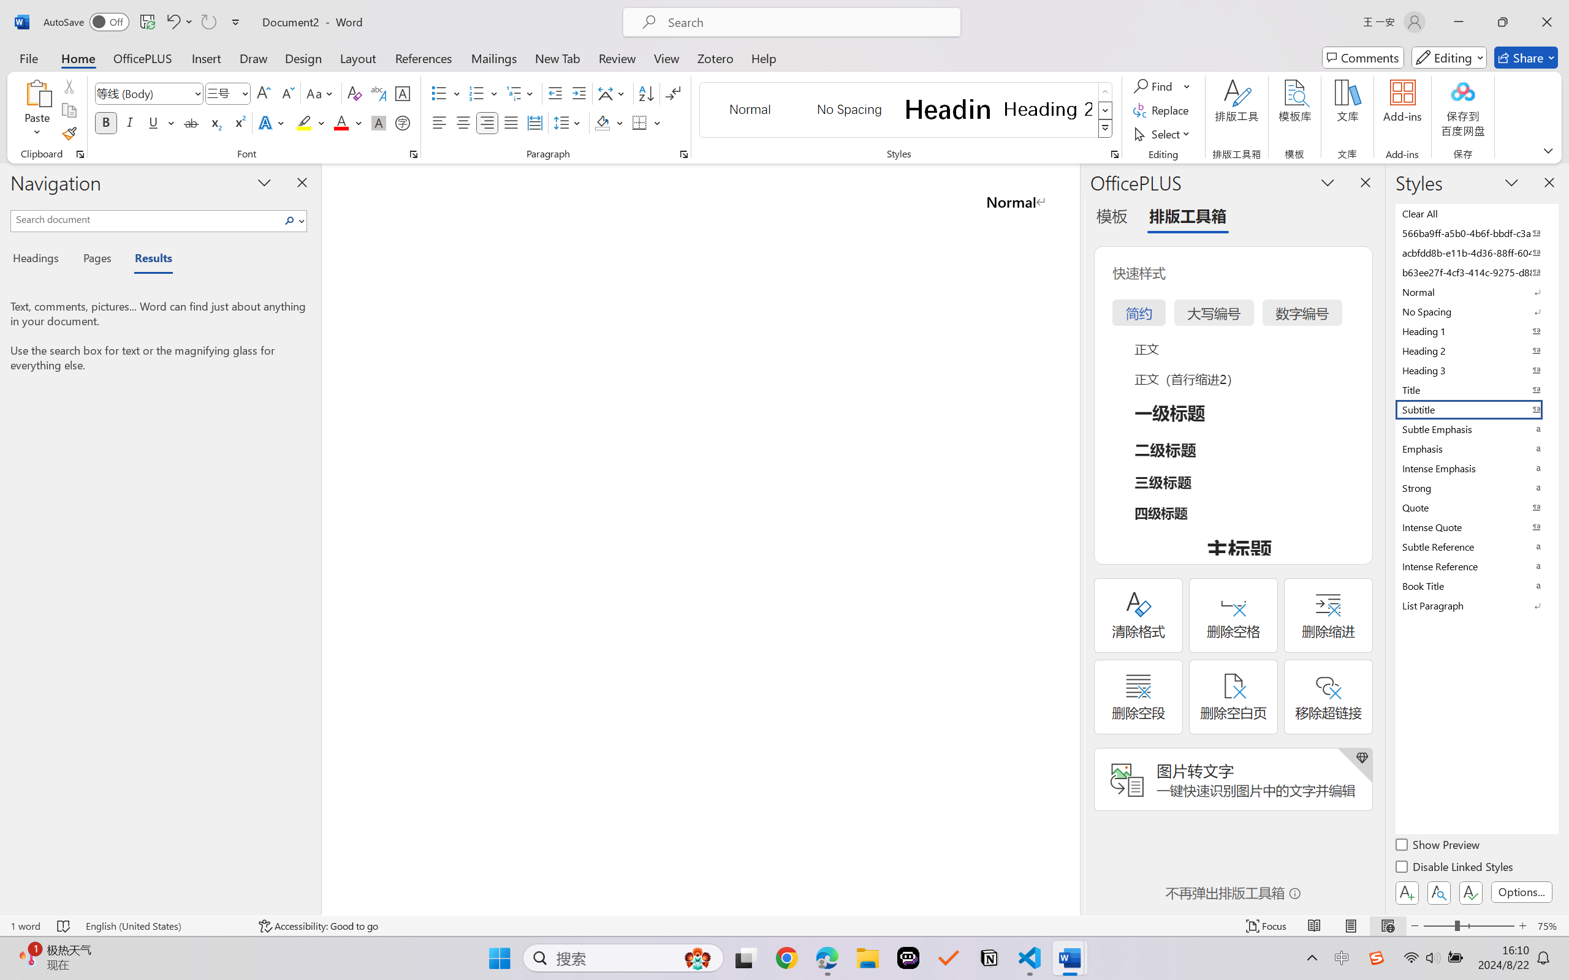 The image size is (1569, 980). I want to click on Task Pane Options, so click(1328, 182).